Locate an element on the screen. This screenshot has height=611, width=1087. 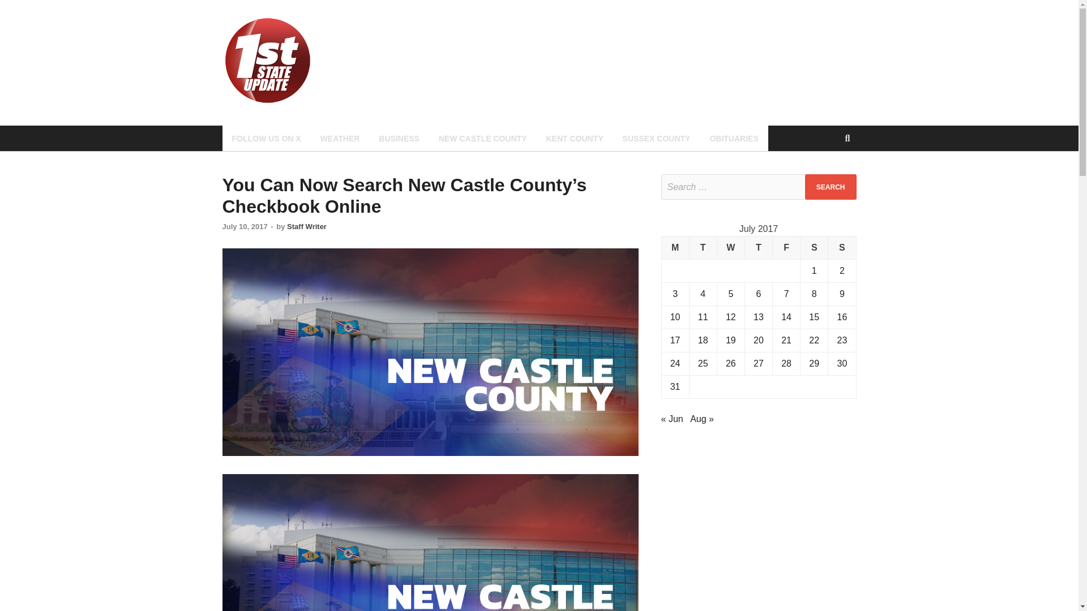
First State Update is located at coordinates (408, 38).